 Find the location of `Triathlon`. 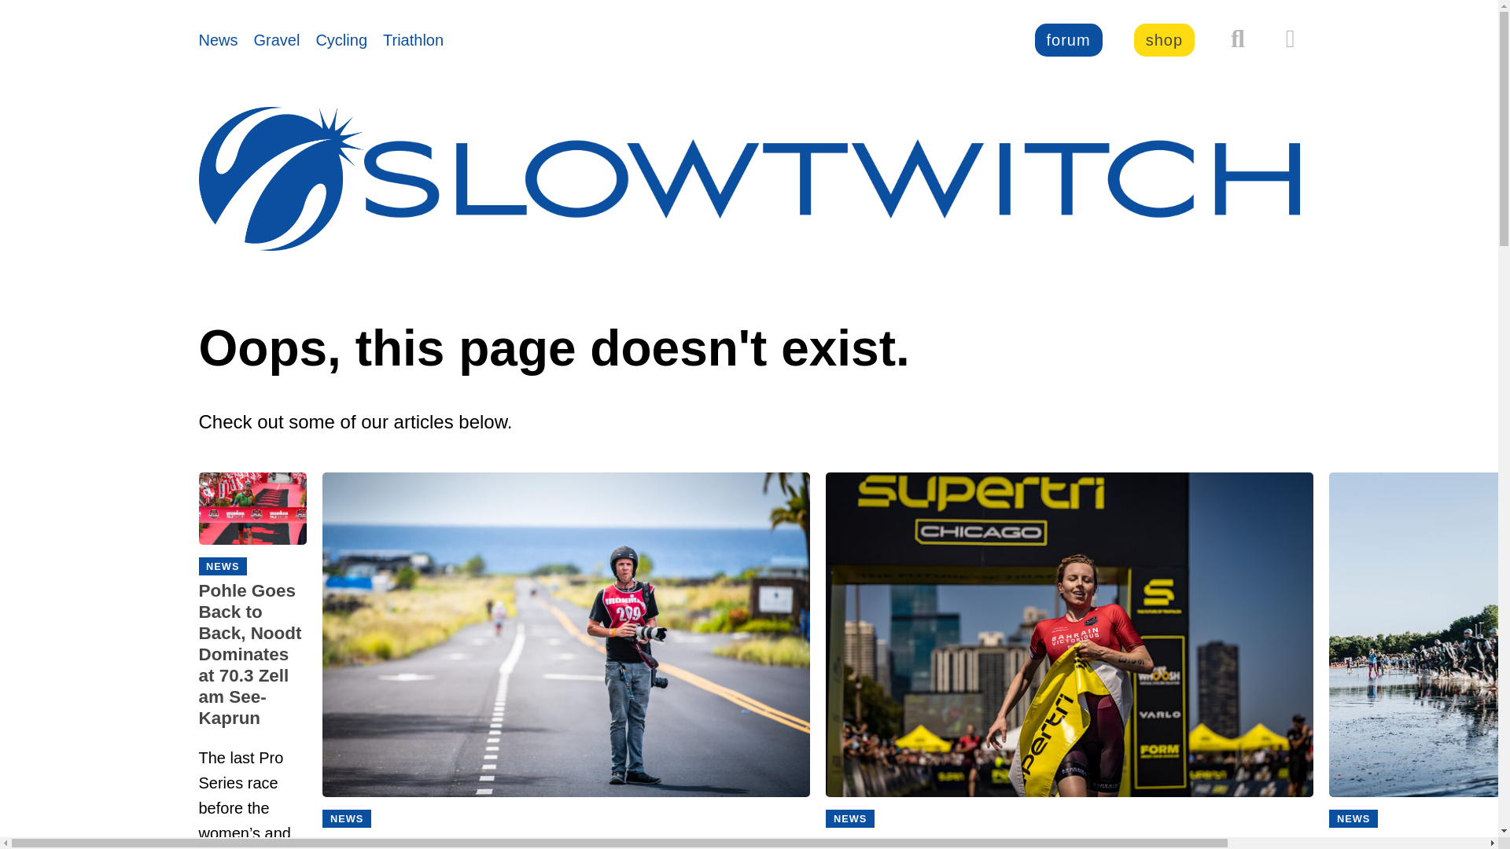

Triathlon is located at coordinates (414, 39).